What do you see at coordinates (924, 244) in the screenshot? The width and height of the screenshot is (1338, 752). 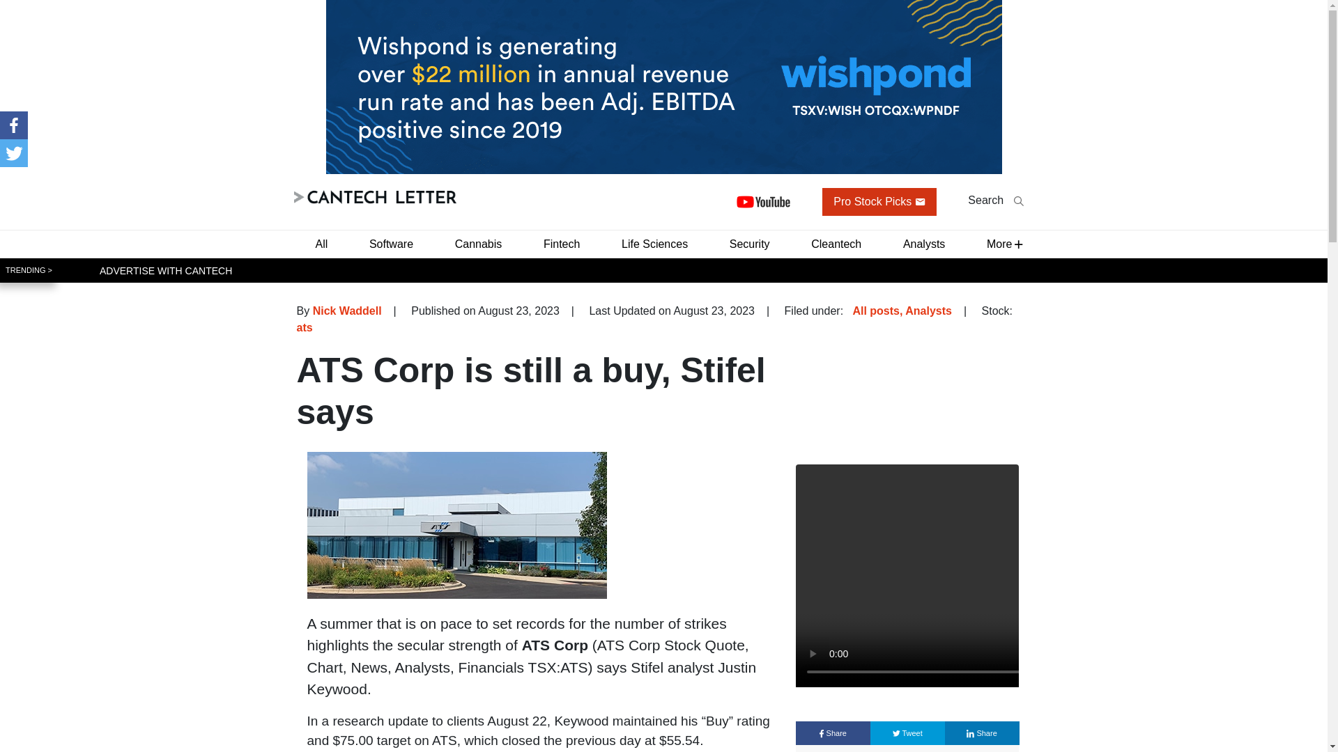 I see `Analysts` at bounding box center [924, 244].